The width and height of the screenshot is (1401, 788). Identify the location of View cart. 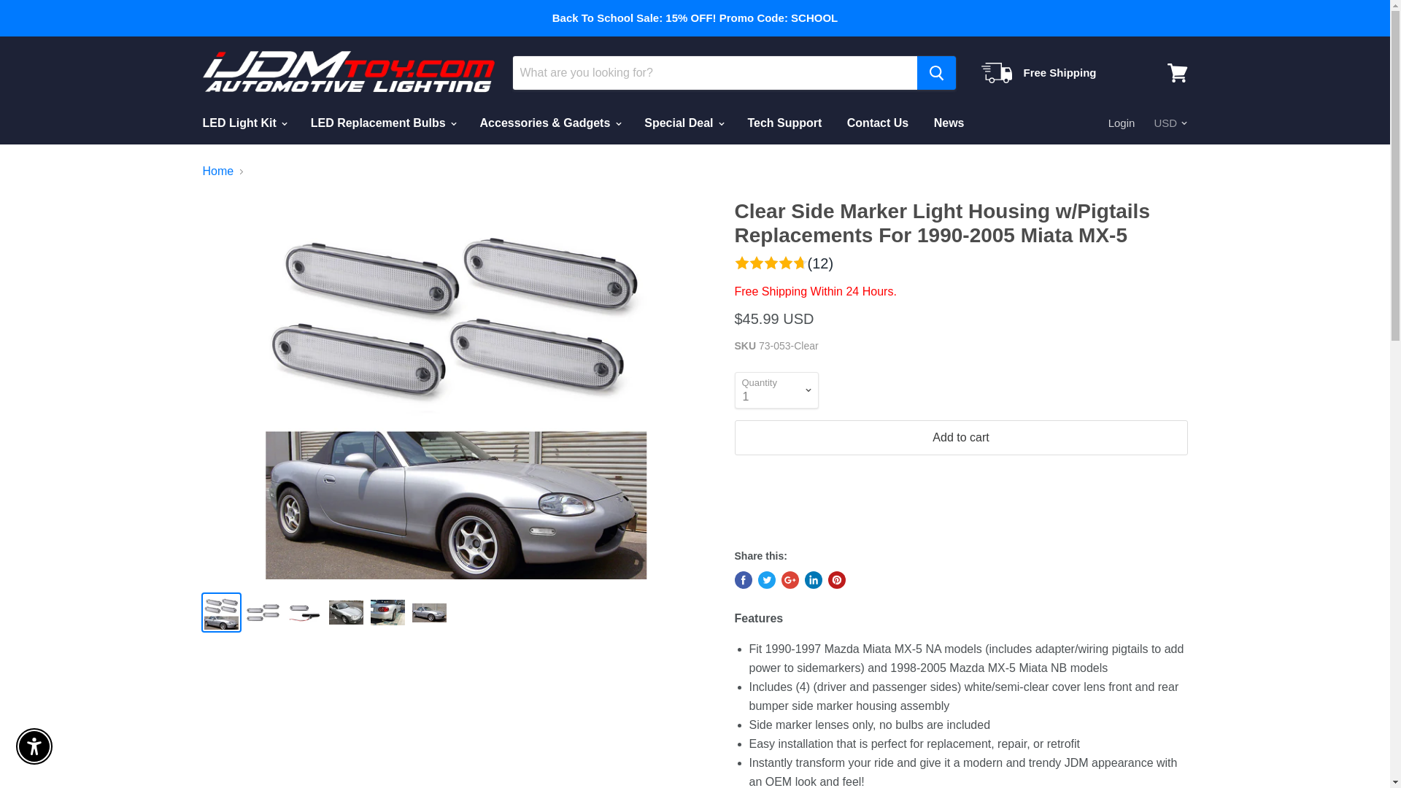
(1177, 73).